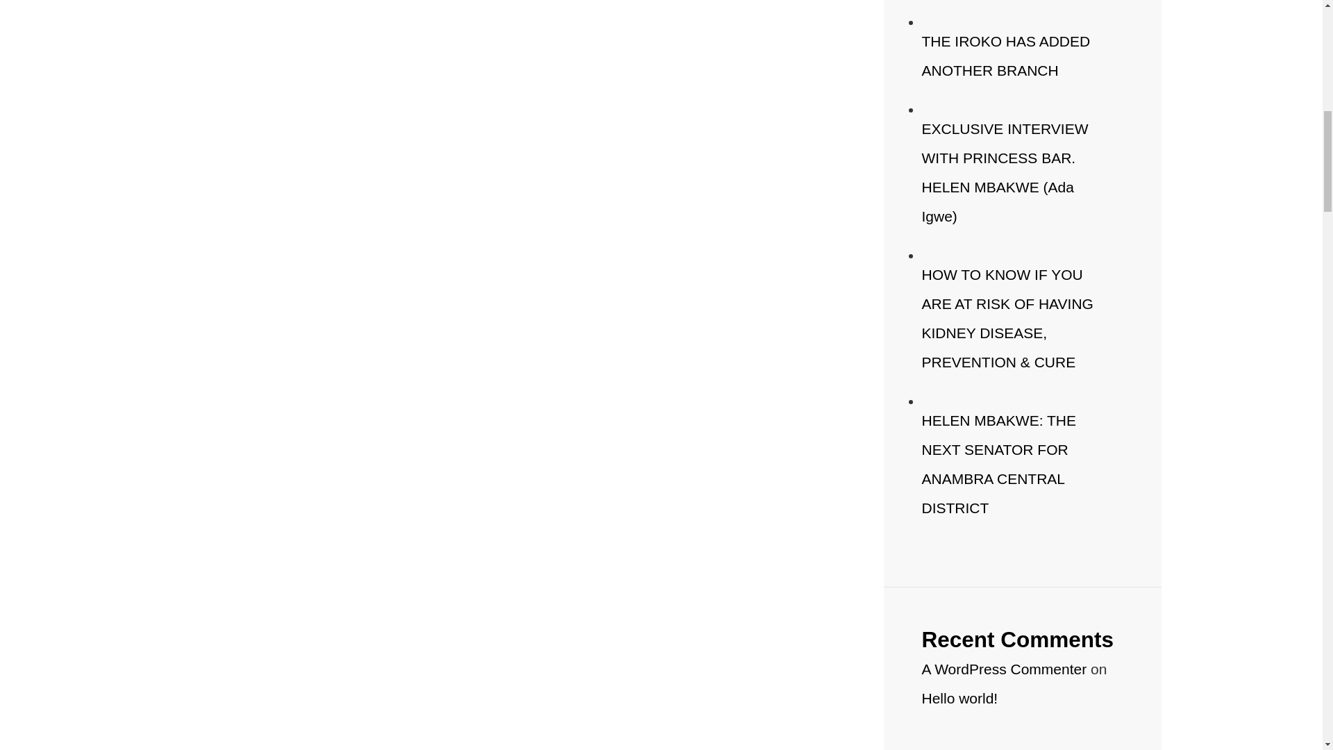  I want to click on THE IROKO HAS ADDED ANOTHER BRANCH , so click(1006, 56).